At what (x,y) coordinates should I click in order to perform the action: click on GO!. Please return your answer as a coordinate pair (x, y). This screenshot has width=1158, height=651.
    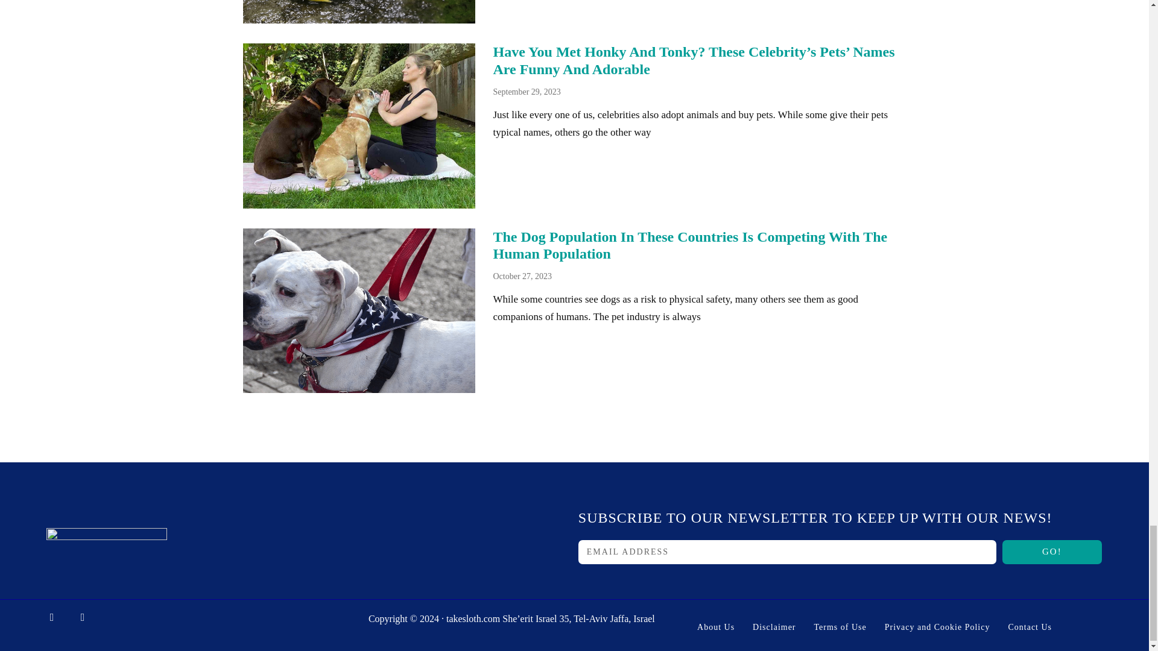
    Looking at the image, I should click on (1052, 552).